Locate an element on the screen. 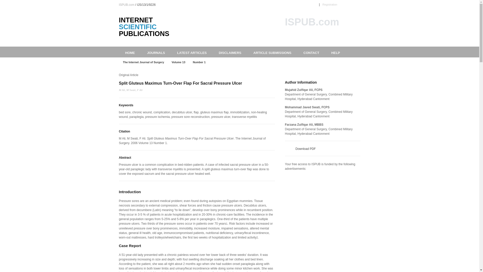 This screenshot has height=272, width=483. Registration is located at coordinates (330, 4).